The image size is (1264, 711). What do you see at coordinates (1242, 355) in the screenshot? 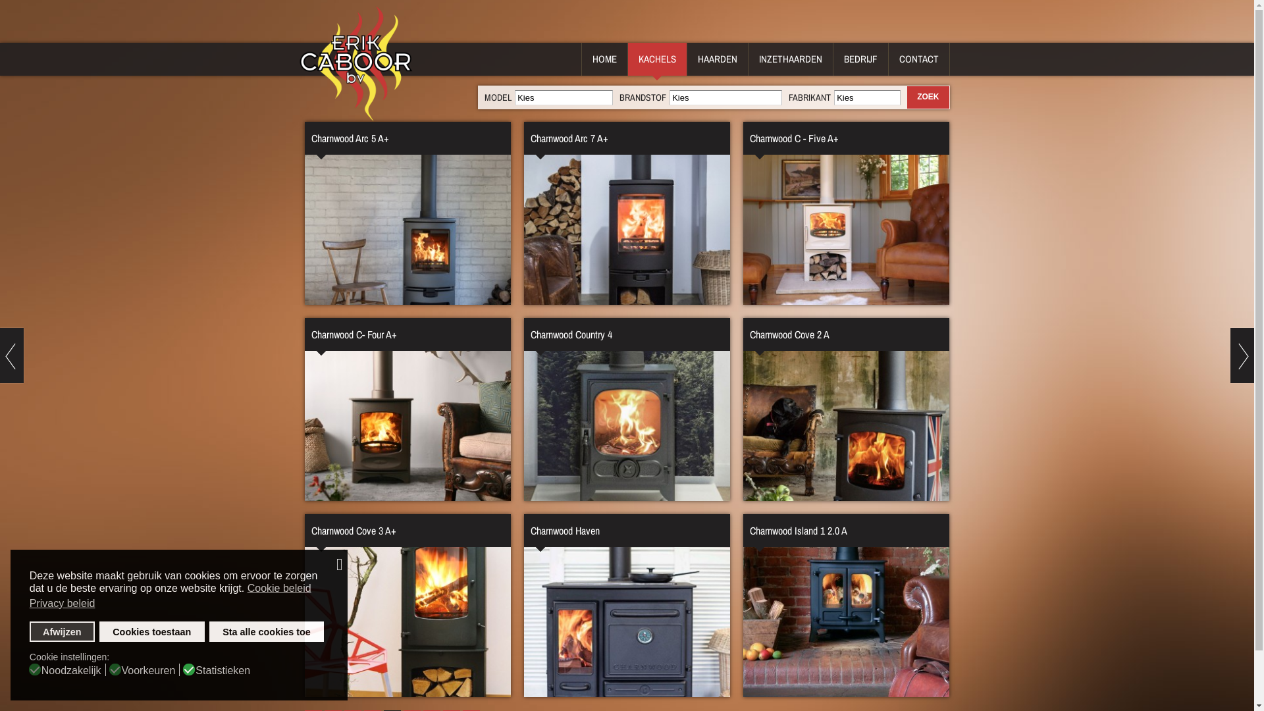
I see `> ` at bounding box center [1242, 355].